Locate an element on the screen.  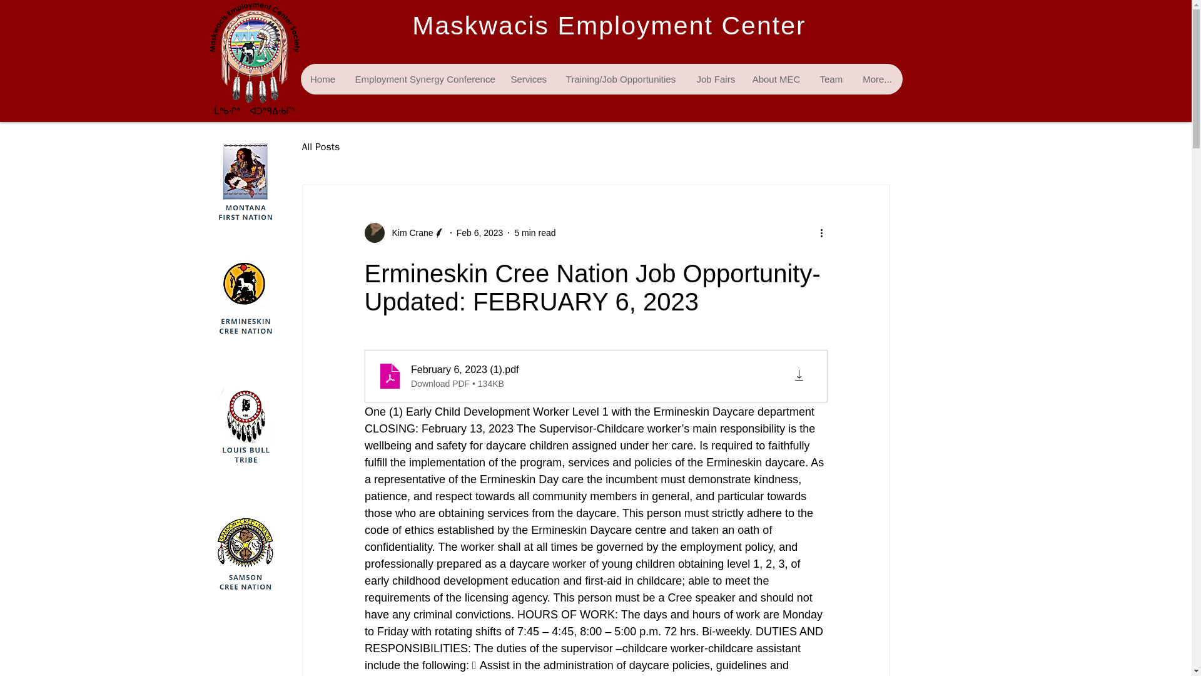
All Posts is located at coordinates (320, 147).